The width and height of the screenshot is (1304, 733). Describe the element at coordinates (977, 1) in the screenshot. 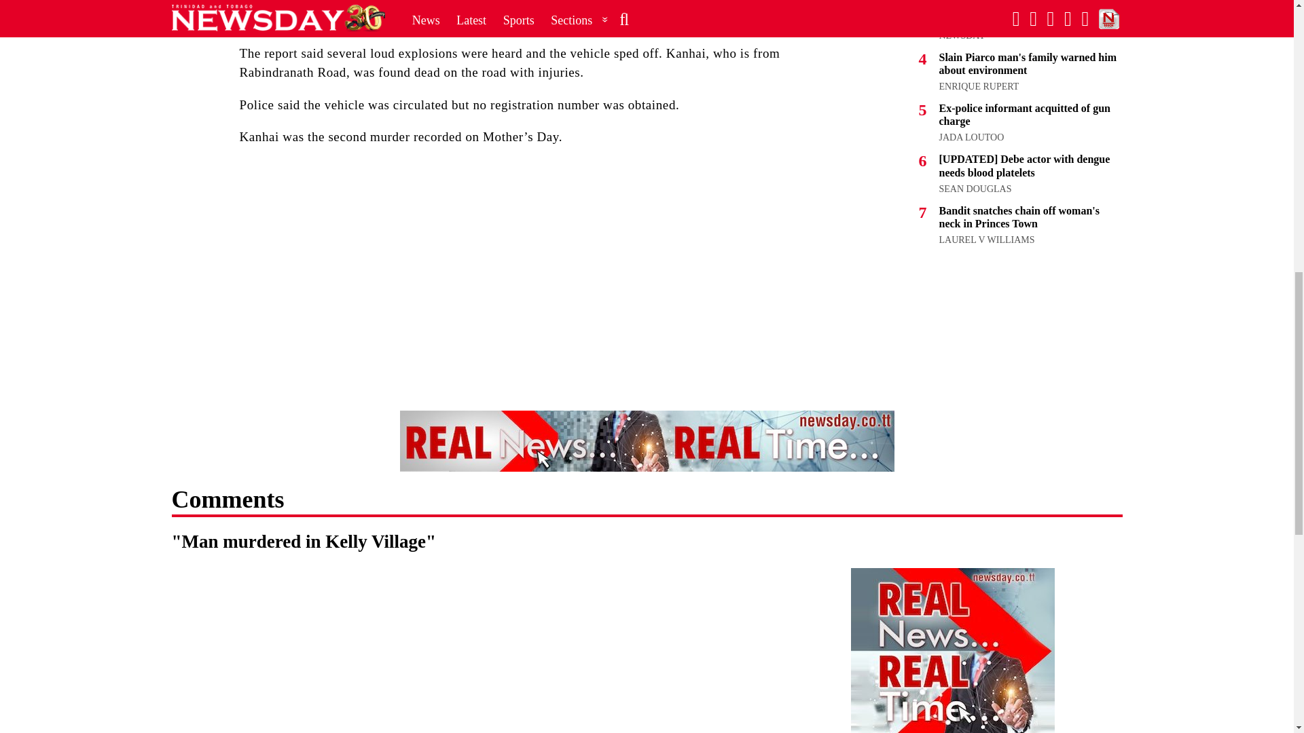

I see `DARREN BAHAW` at that location.